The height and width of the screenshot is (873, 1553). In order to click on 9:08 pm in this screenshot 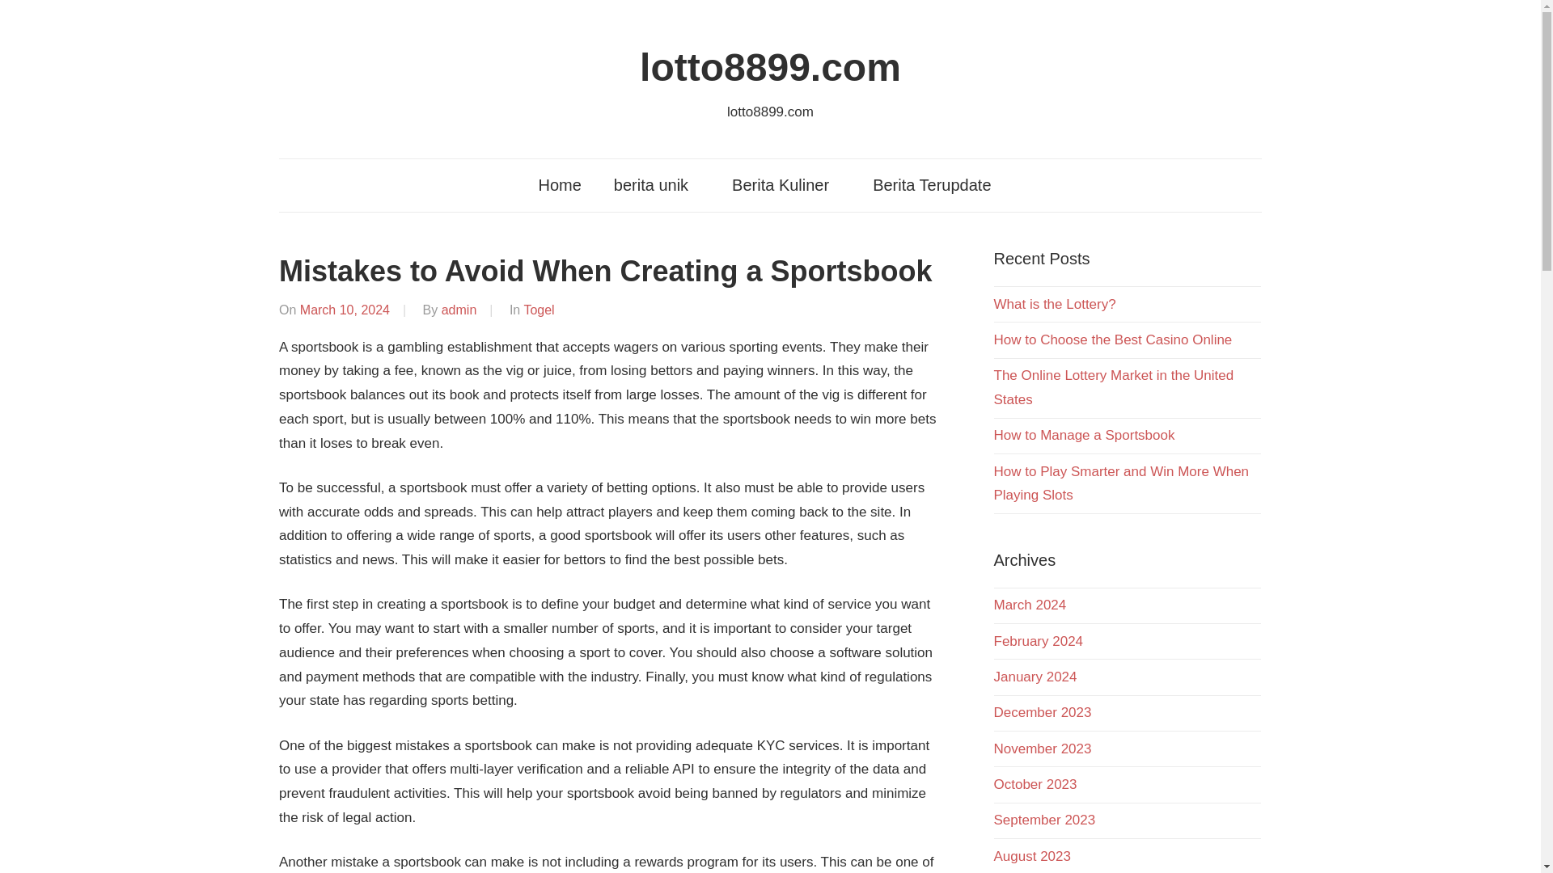, I will do `click(345, 310)`.